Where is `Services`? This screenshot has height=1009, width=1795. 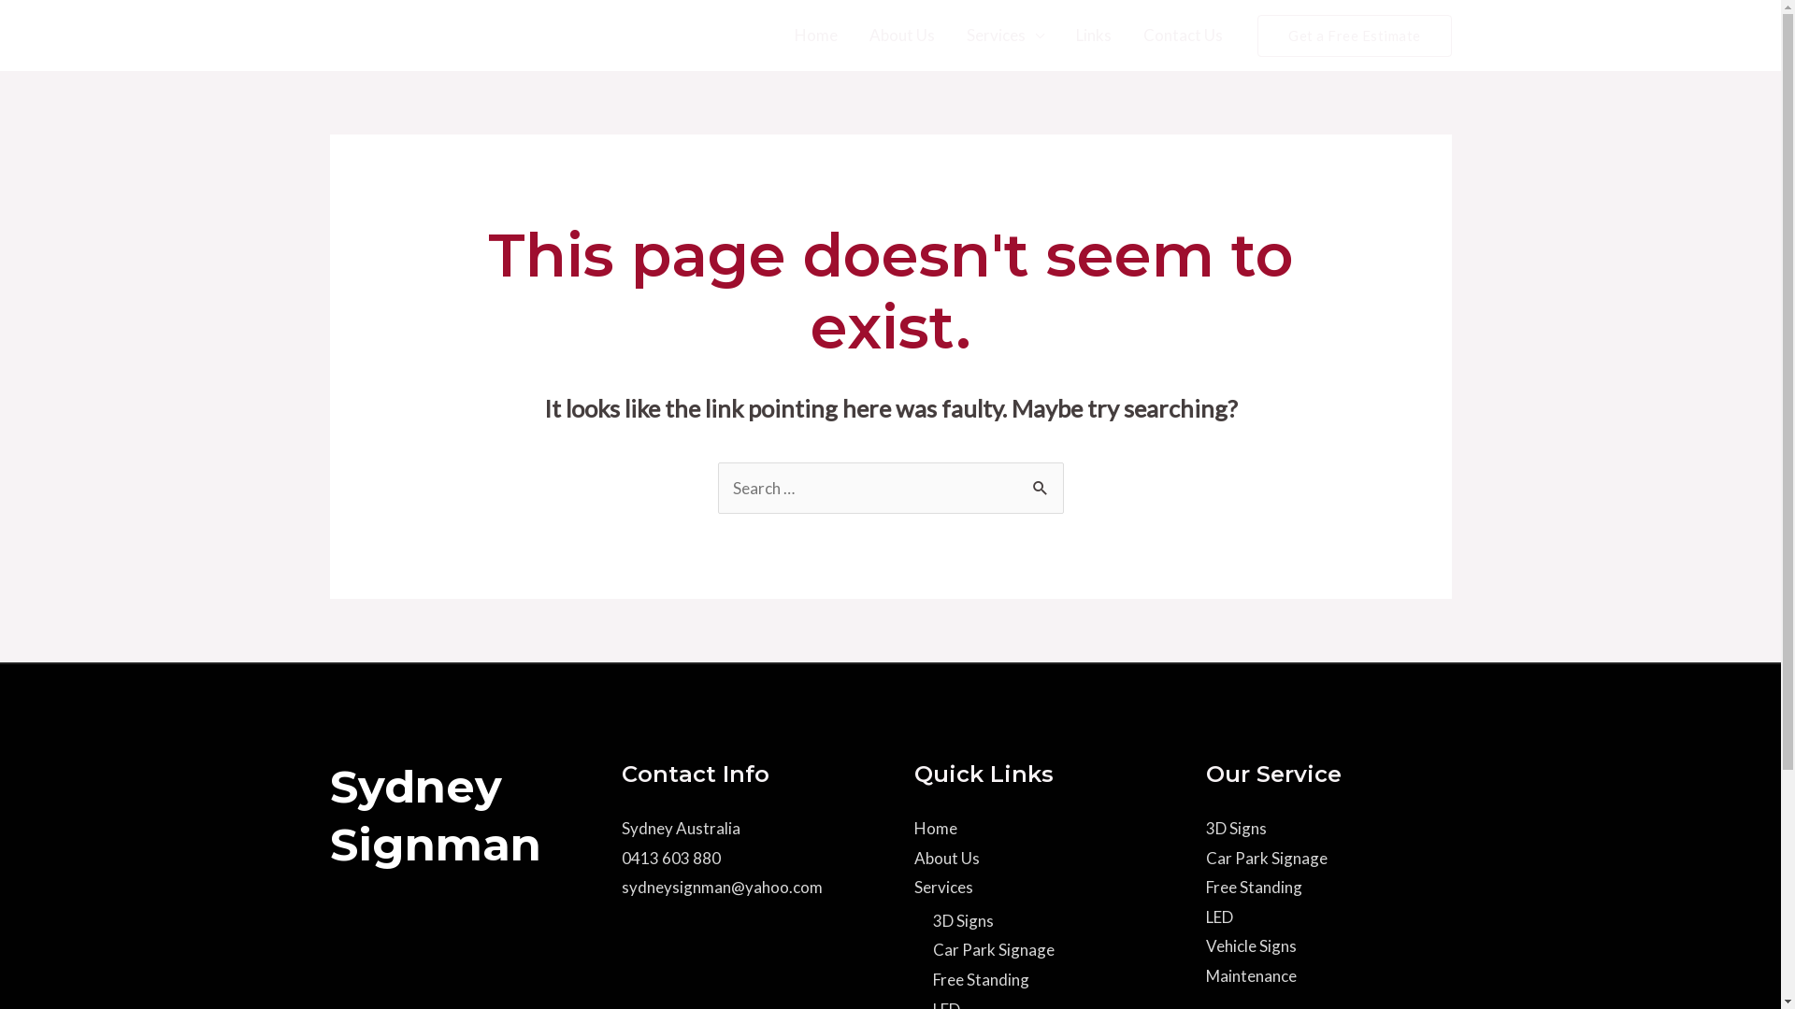 Services is located at coordinates (944, 888).